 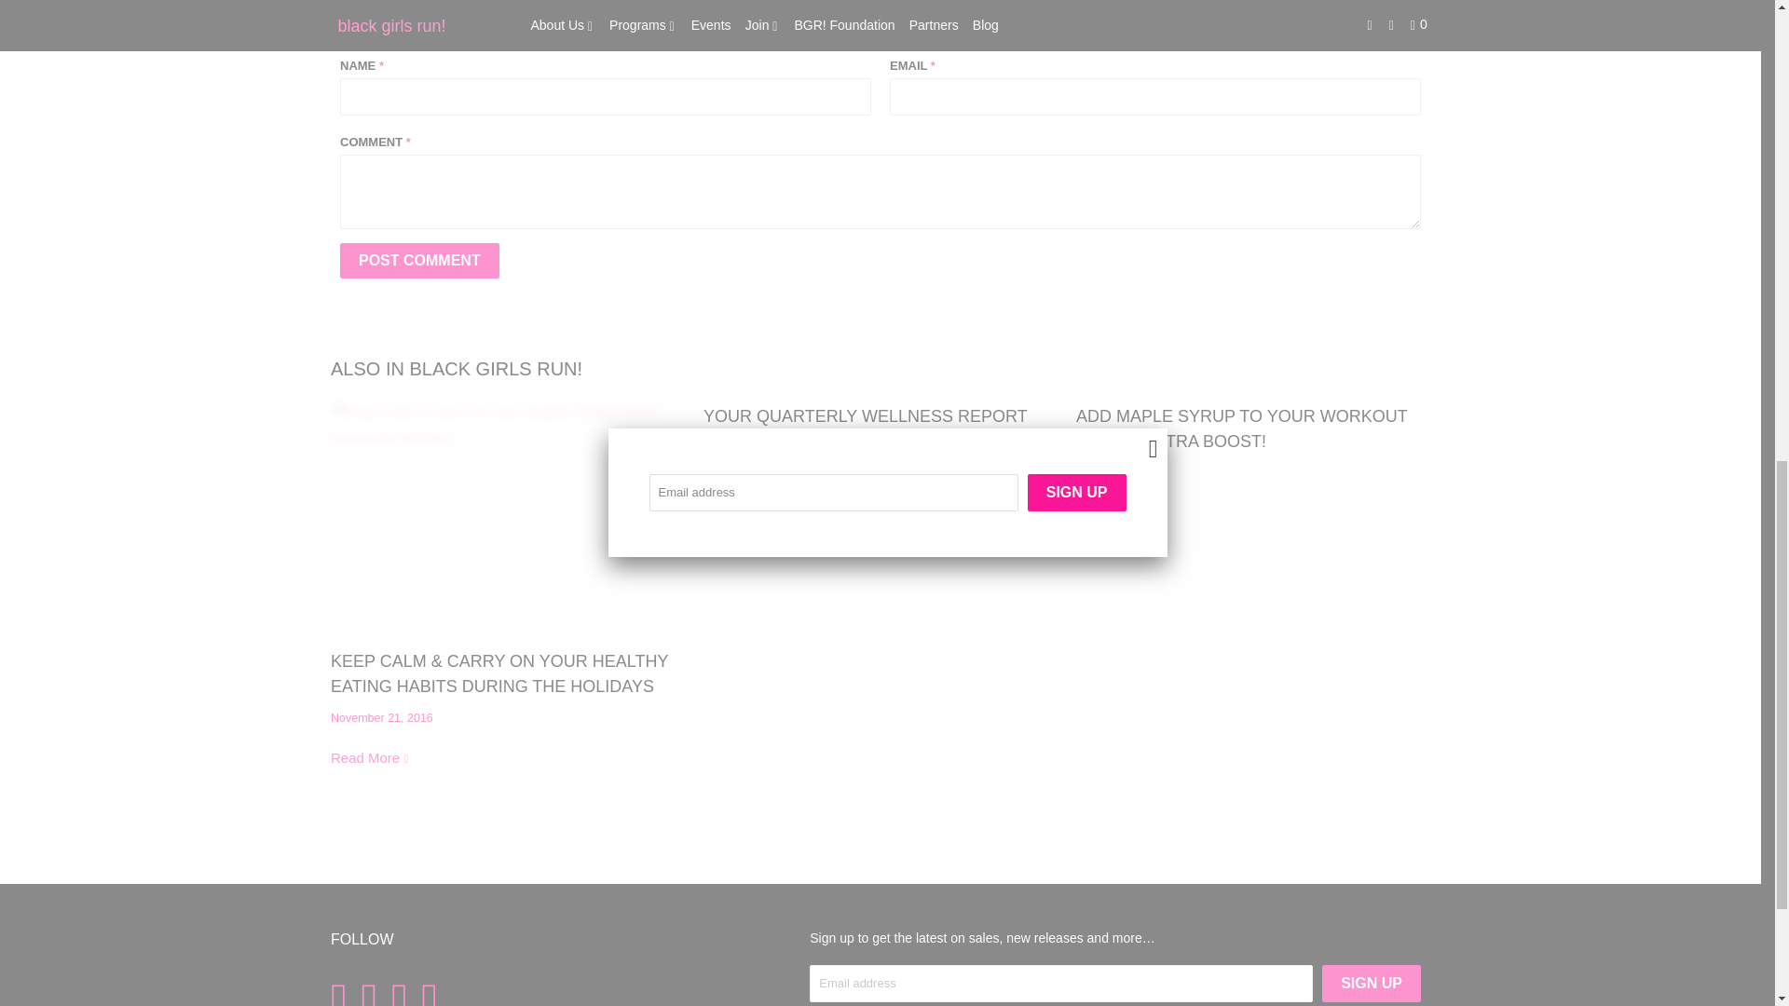 I want to click on Add Maple Syrup to Your Workout for an Extra Boost!, so click(x=1241, y=428).